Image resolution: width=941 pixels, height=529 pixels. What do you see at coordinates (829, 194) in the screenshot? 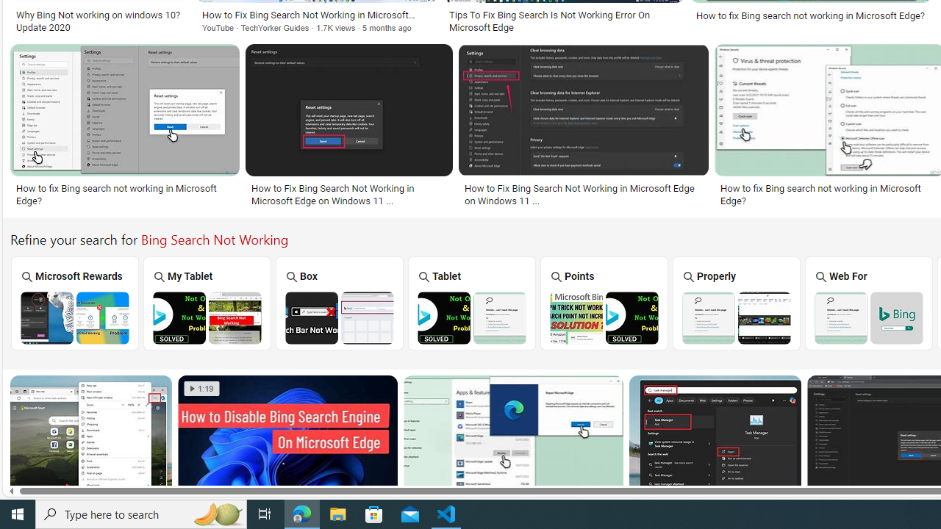
I see `How to fix Bing search not working in Microsoft Edge?` at bounding box center [829, 194].